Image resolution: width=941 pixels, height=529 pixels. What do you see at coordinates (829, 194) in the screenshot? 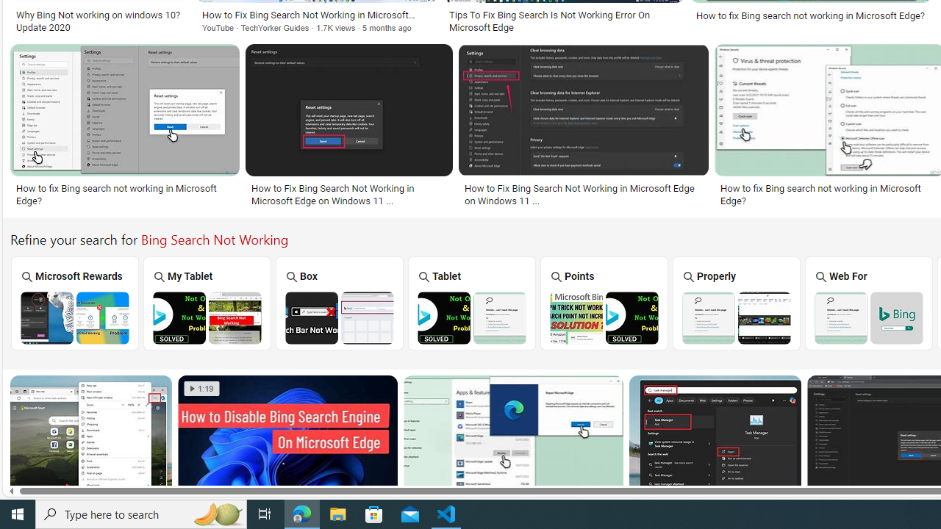
I see `How to fix Bing search not working in Microsoft Edge?` at bounding box center [829, 194].